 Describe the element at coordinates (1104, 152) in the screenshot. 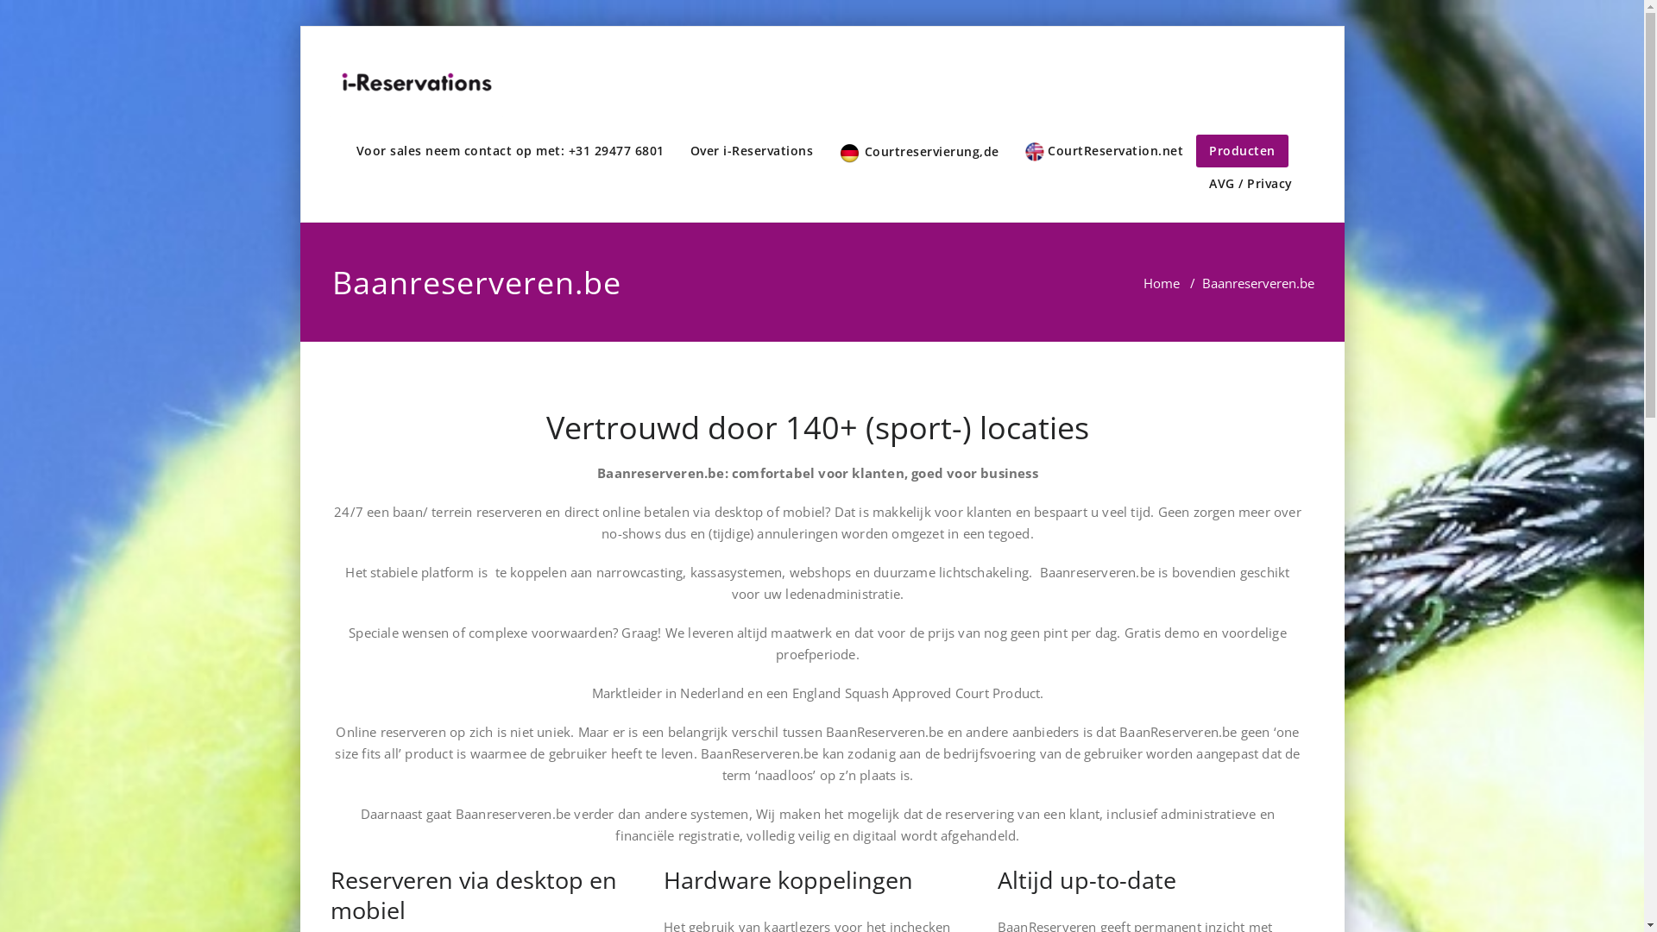

I see `CourtReservation.net` at that location.